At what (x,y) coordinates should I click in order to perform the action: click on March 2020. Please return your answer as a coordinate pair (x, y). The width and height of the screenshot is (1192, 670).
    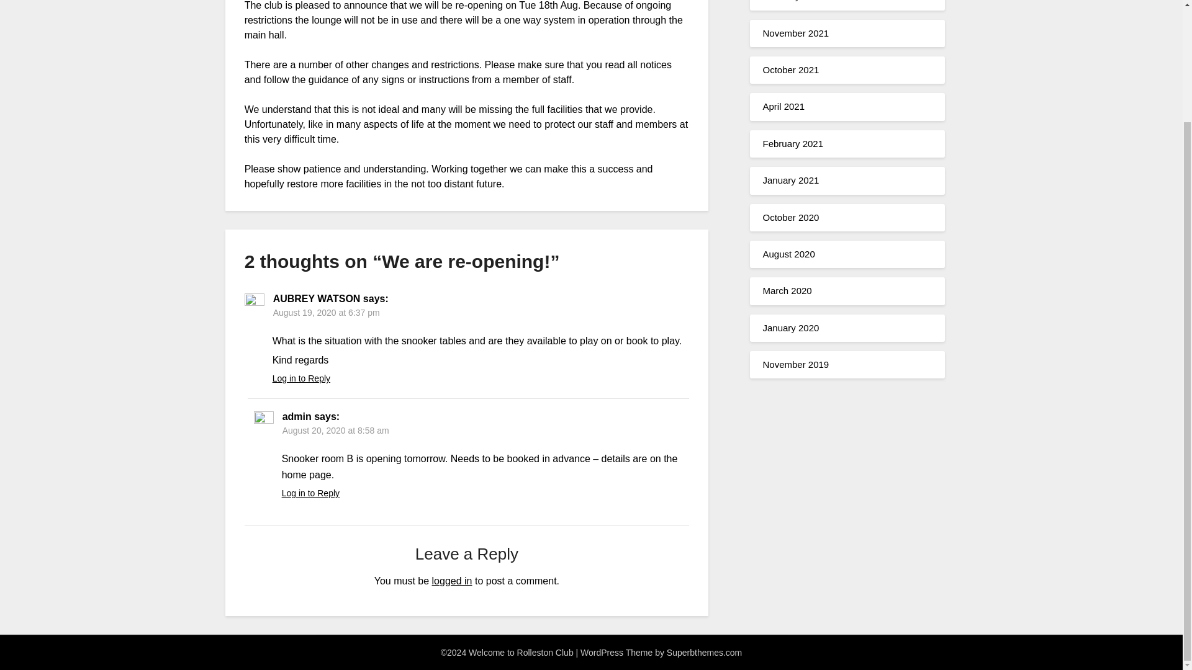
    Looking at the image, I should click on (787, 290).